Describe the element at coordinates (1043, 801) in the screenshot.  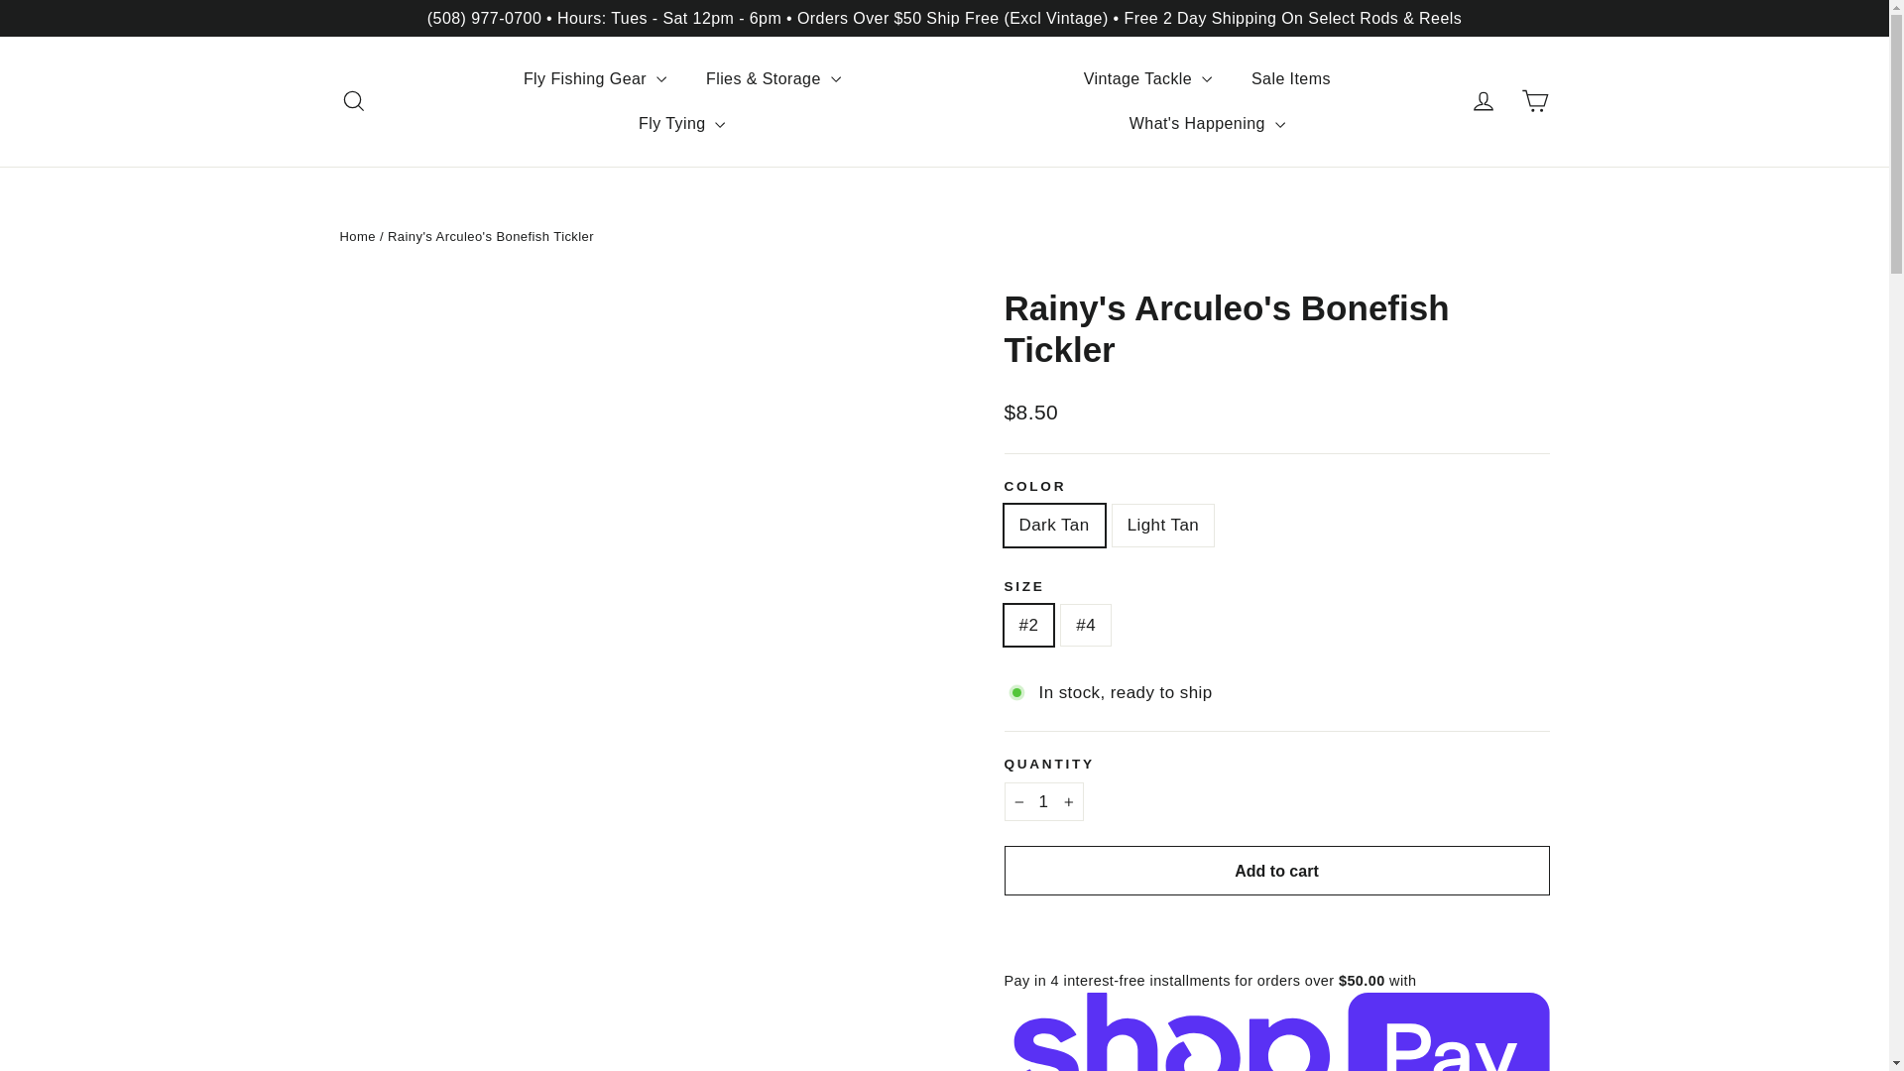
I see `1` at that location.